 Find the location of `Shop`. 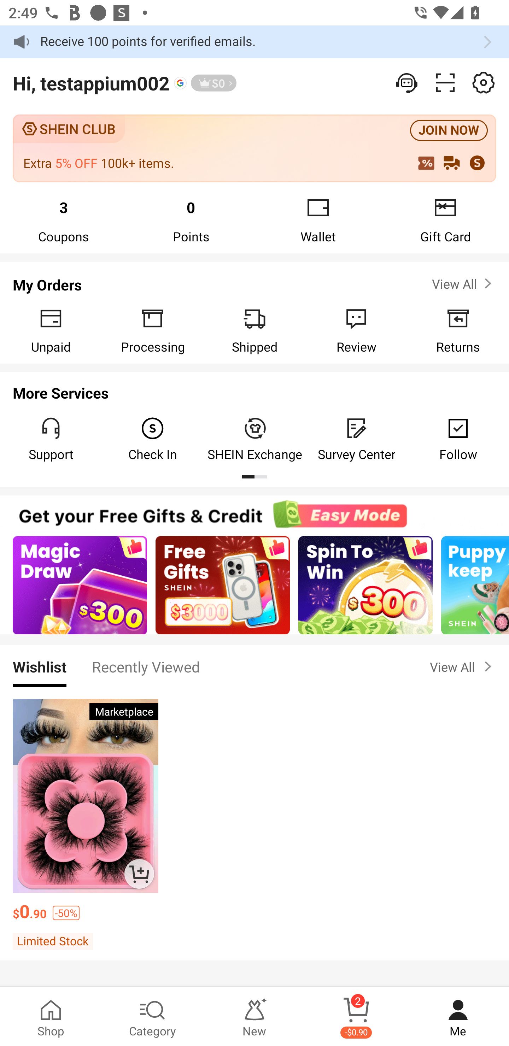

Shop is located at coordinates (51, 1016).